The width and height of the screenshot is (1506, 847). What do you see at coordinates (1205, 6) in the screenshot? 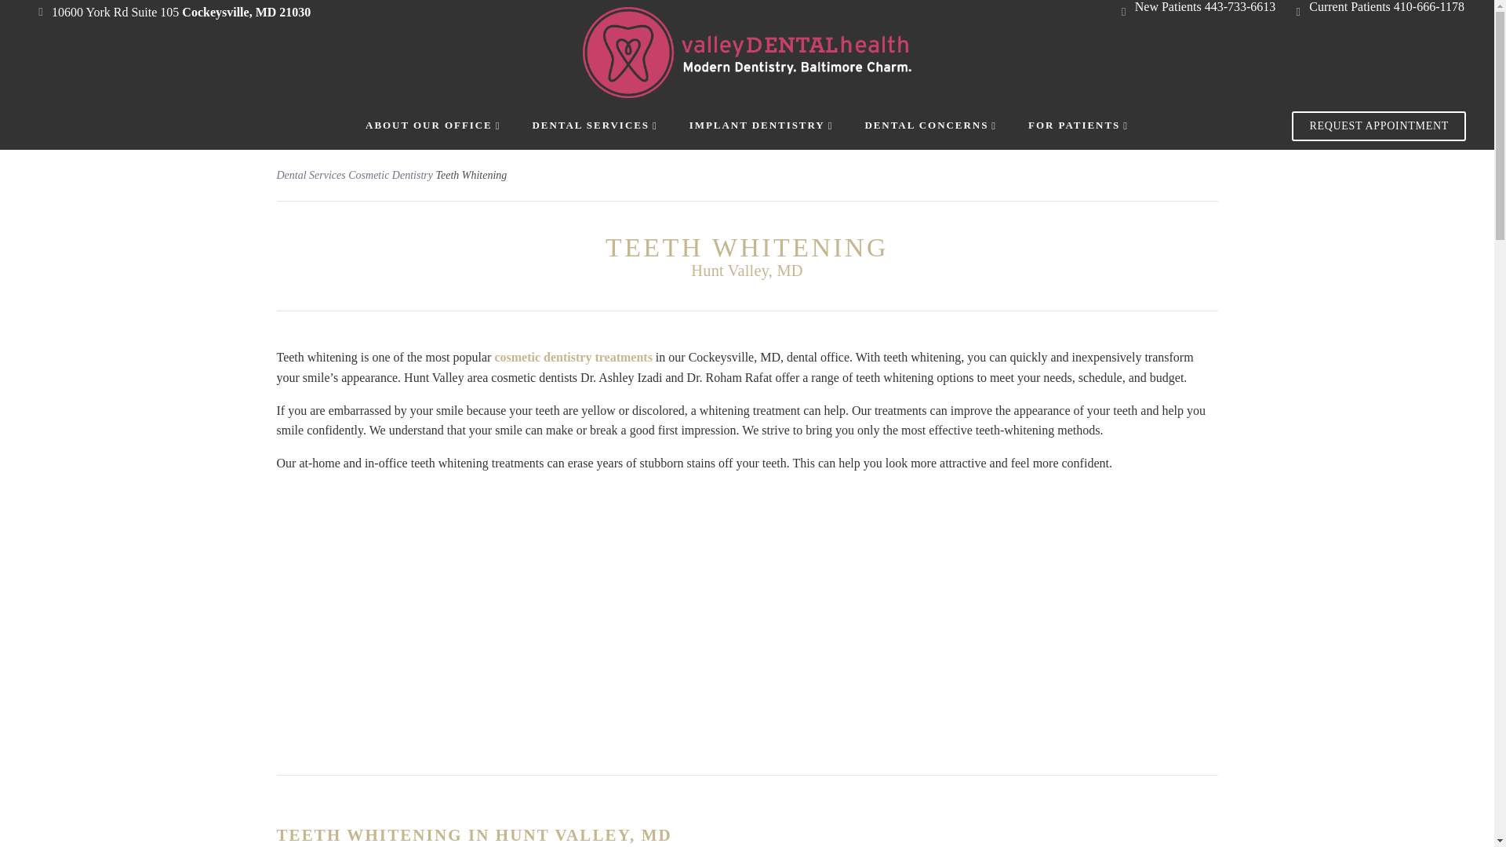
I see `New Patients 443-733-6613` at bounding box center [1205, 6].